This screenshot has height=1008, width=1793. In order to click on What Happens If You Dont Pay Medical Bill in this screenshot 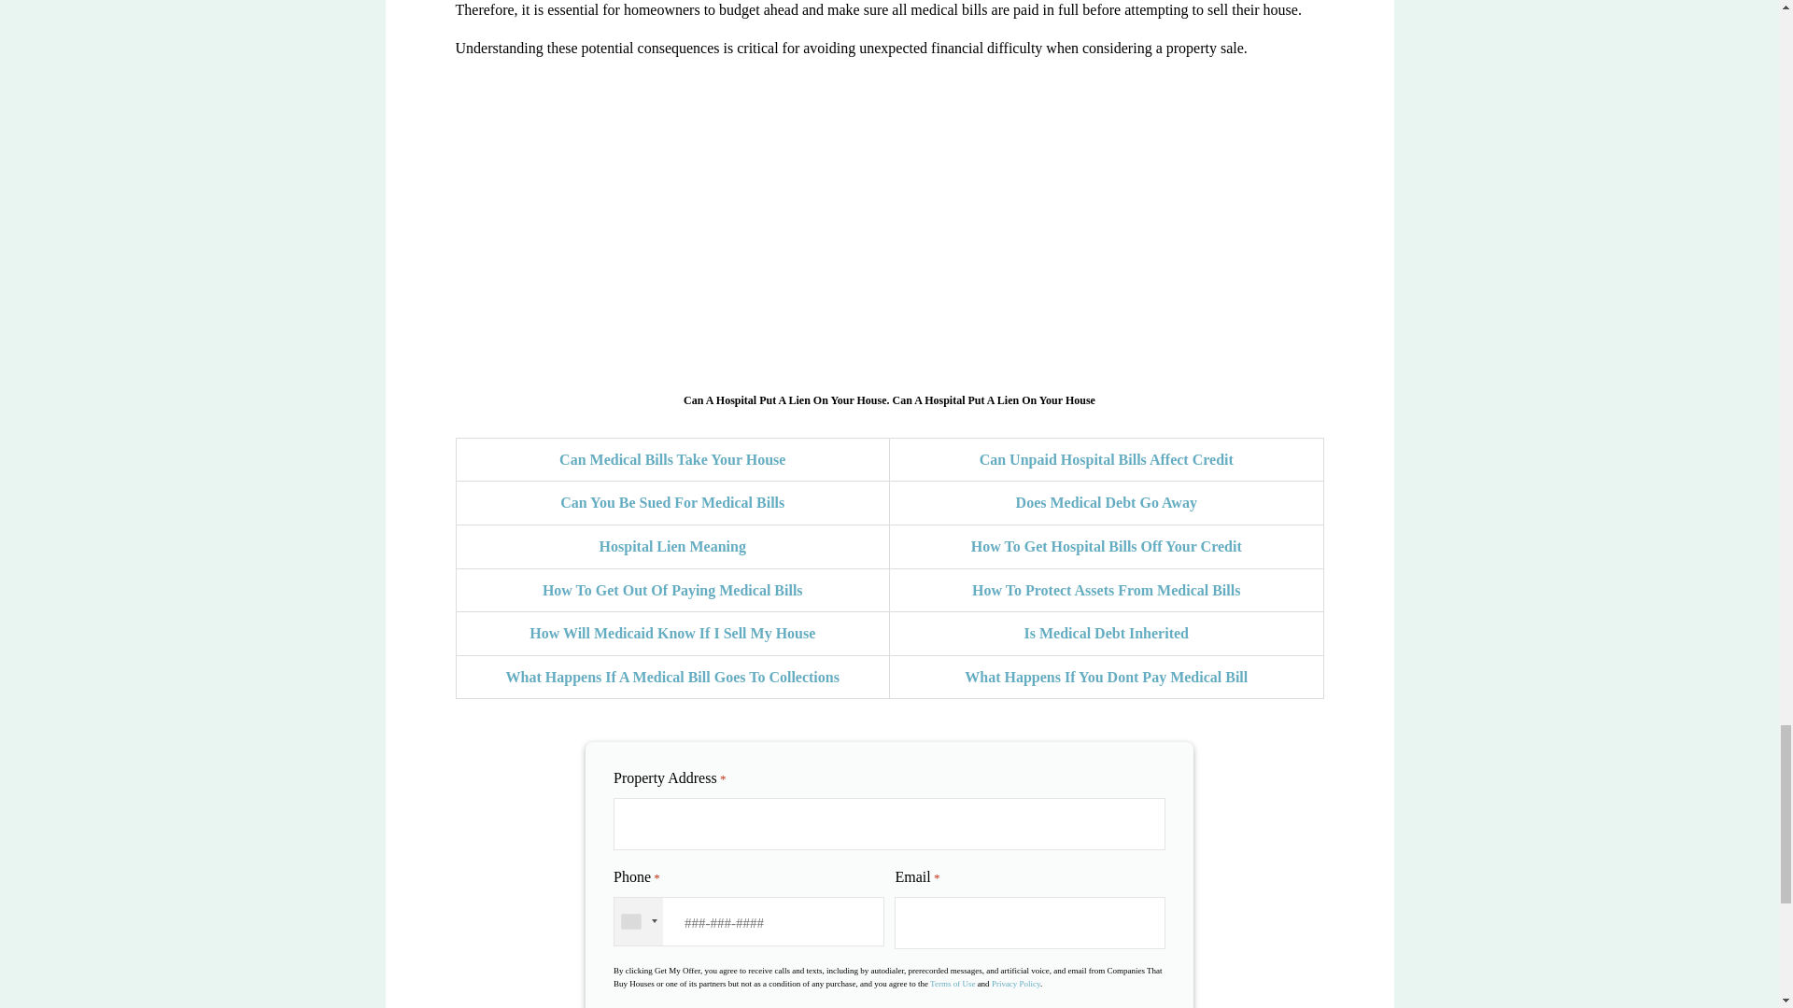, I will do `click(1106, 678)`.